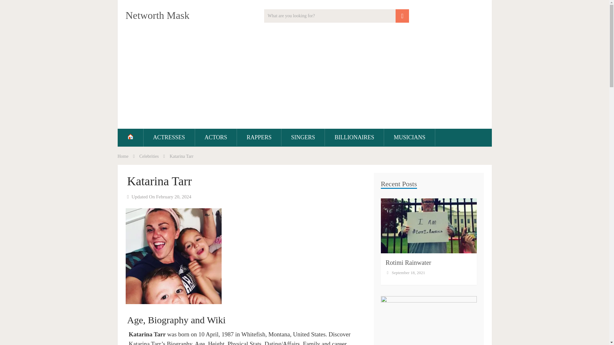 The image size is (614, 345). I want to click on RAPPERS, so click(259, 137).